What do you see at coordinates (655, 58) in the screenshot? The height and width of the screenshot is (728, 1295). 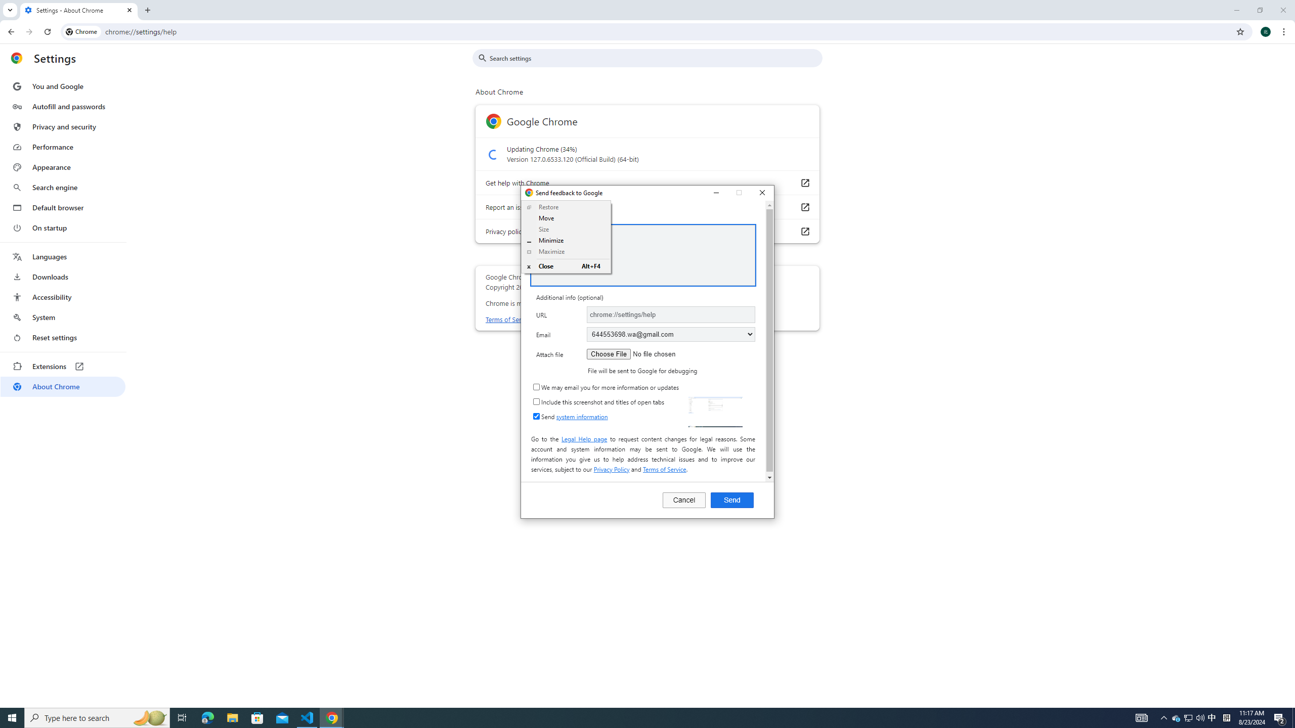 I see `About Chrome` at bounding box center [655, 58].